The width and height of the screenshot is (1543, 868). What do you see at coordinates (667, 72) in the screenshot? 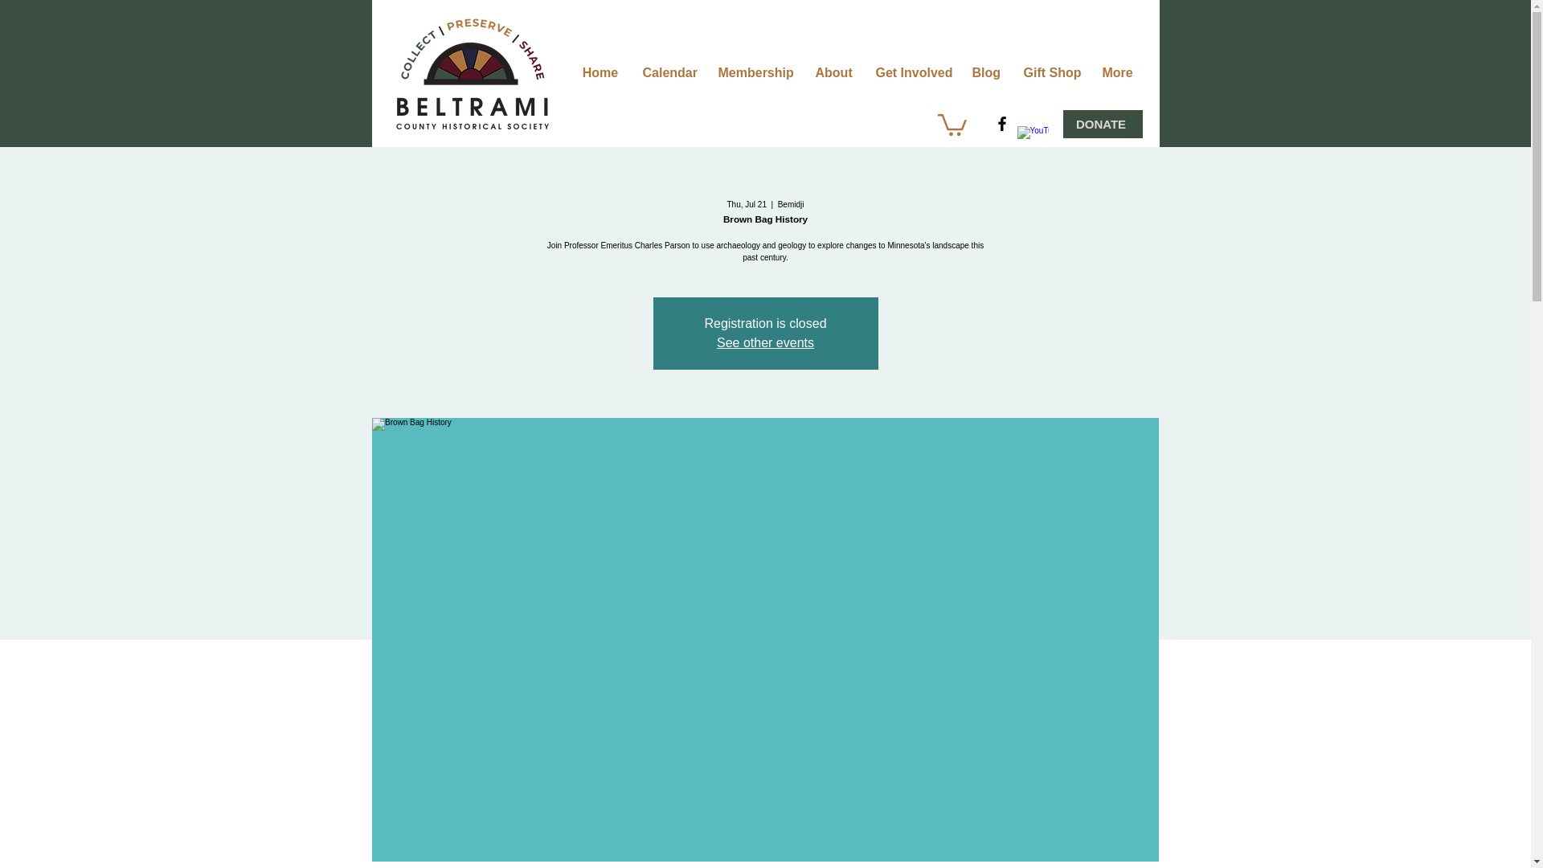
I see `Calendar` at bounding box center [667, 72].